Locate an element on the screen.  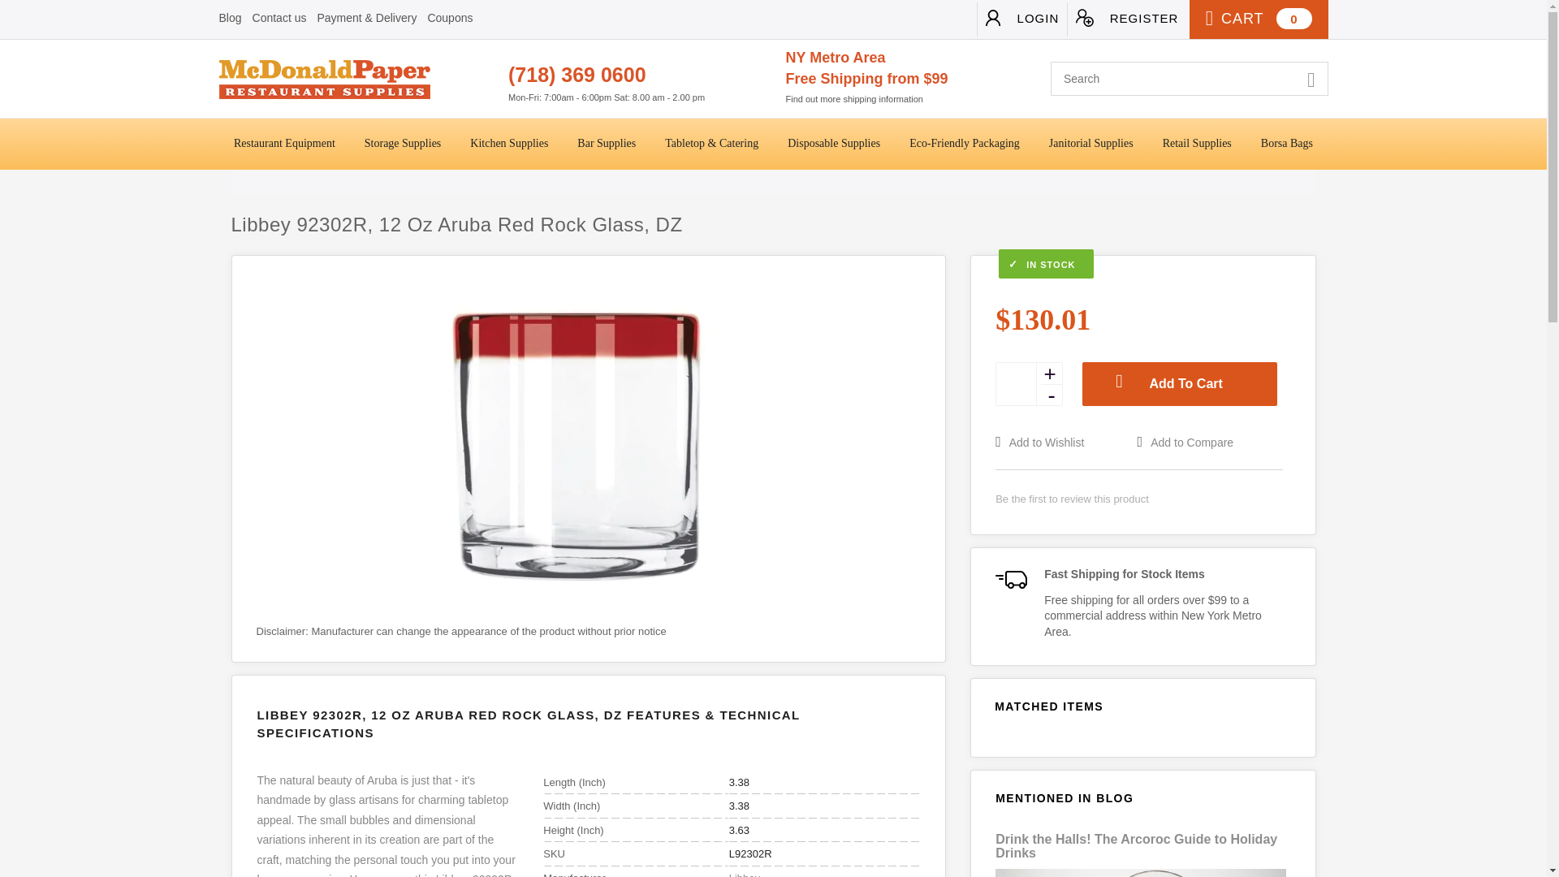
Blog is located at coordinates (231, 18).